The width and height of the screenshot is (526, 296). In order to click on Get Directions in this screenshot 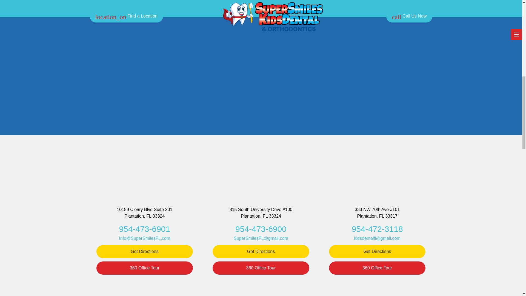, I will do `click(377, 252)`.